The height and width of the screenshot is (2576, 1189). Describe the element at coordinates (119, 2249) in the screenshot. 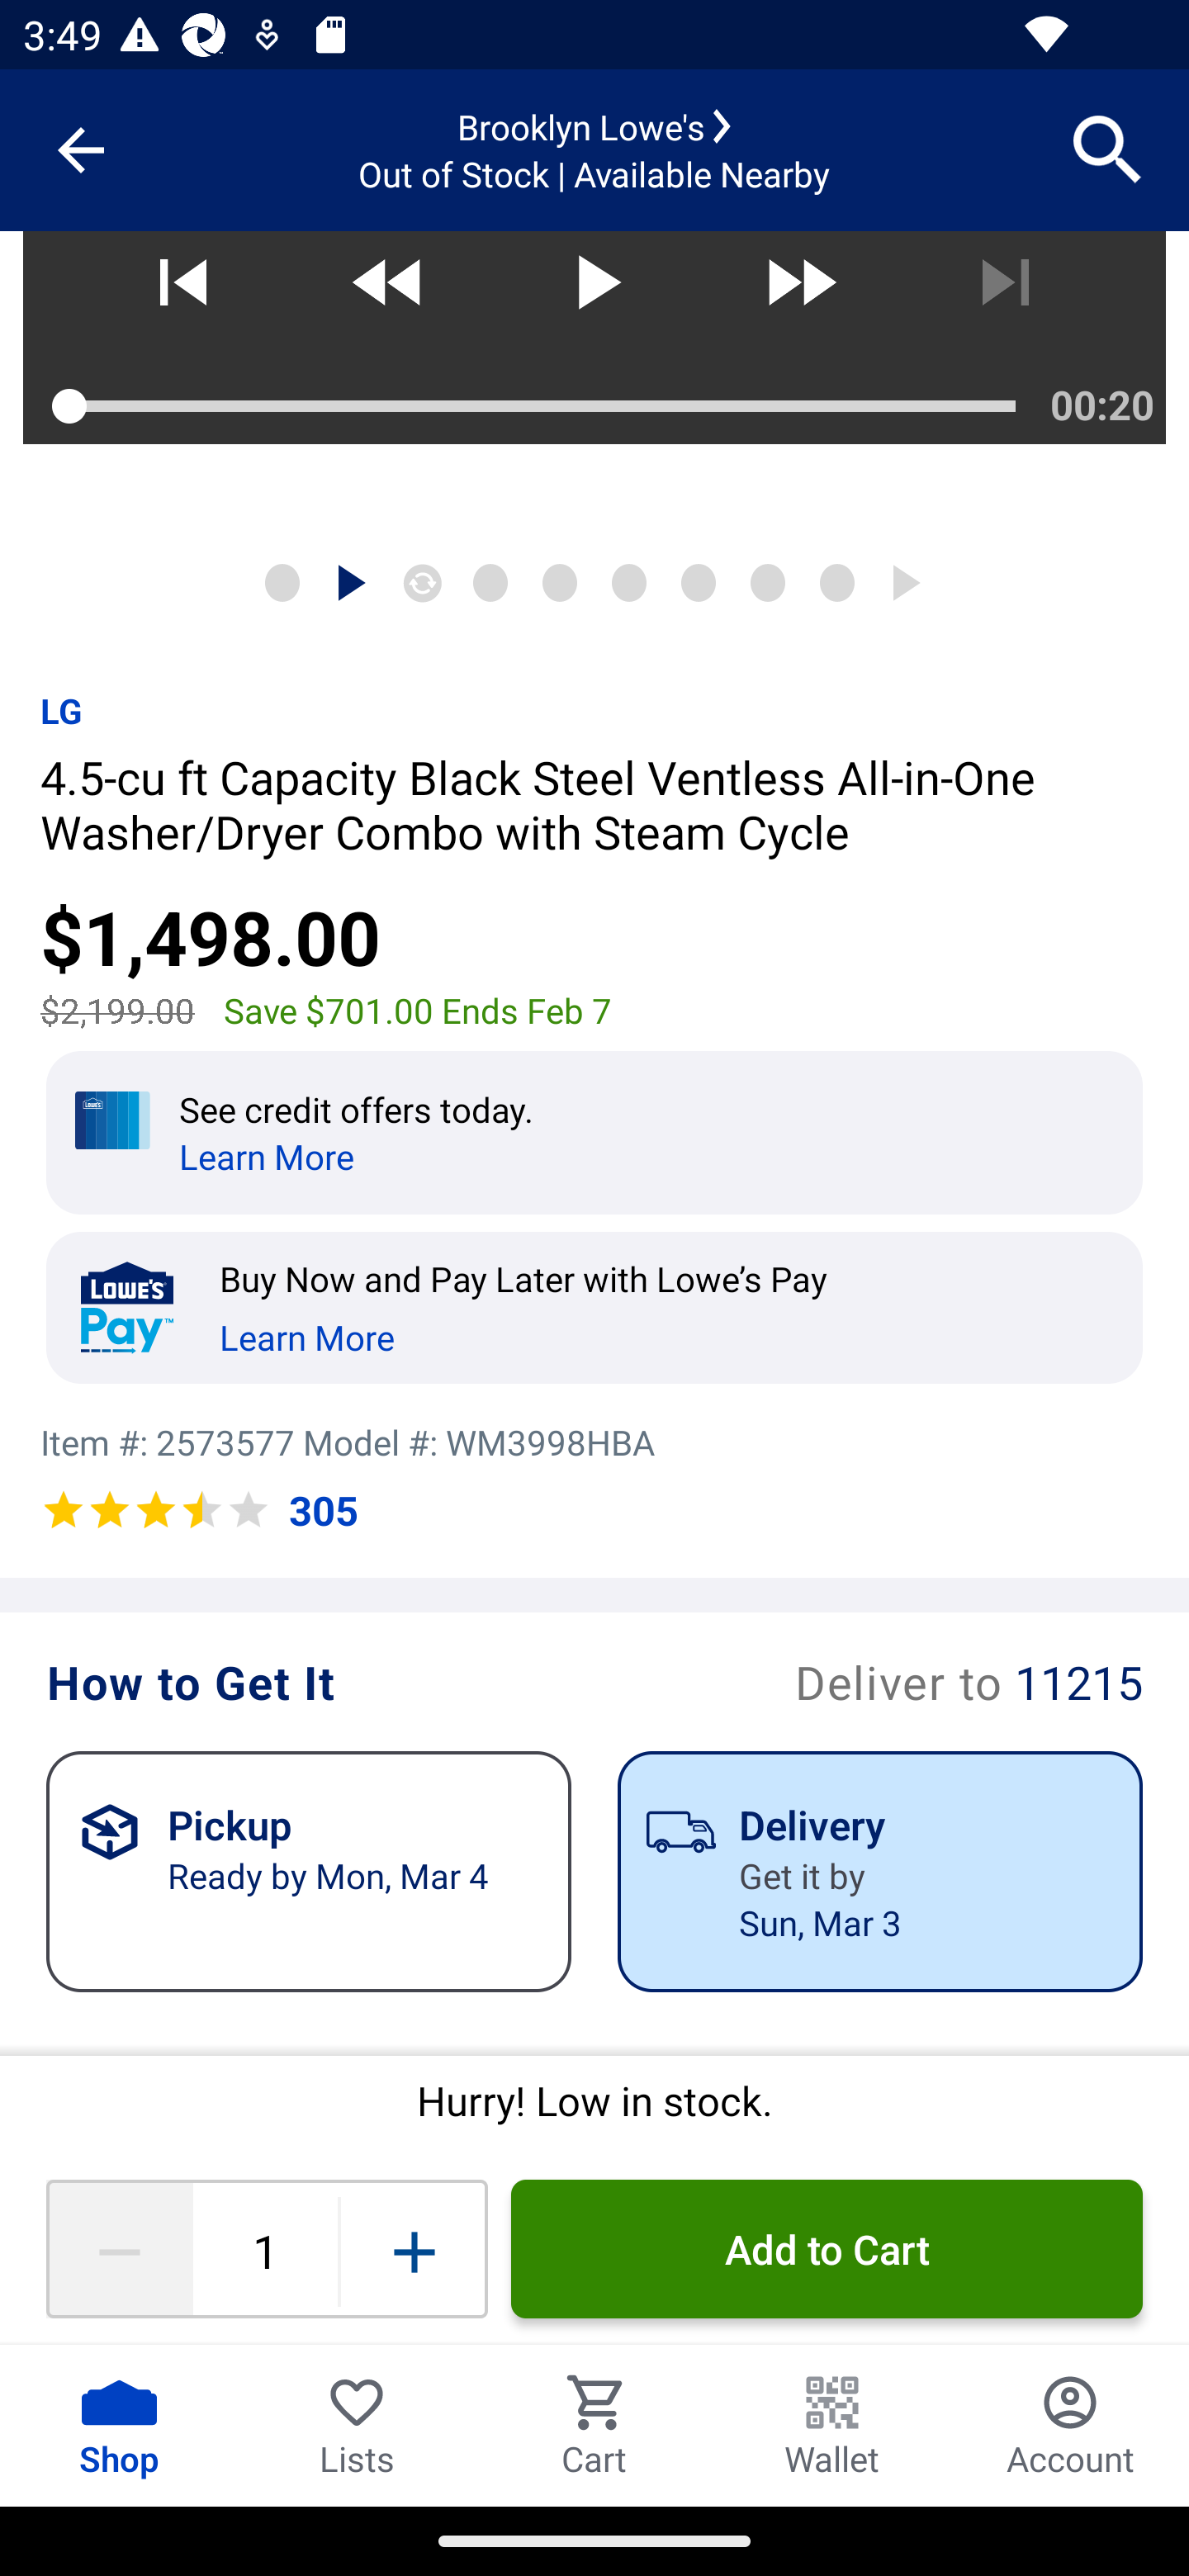

I see `Decrease quantity` at that location.